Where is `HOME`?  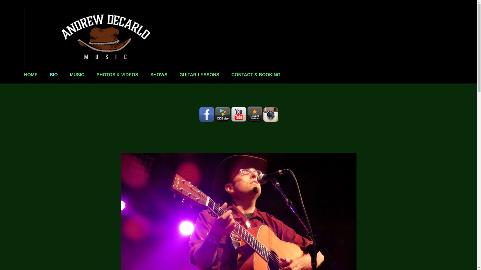
HOME is located at coordinates (31, 75).